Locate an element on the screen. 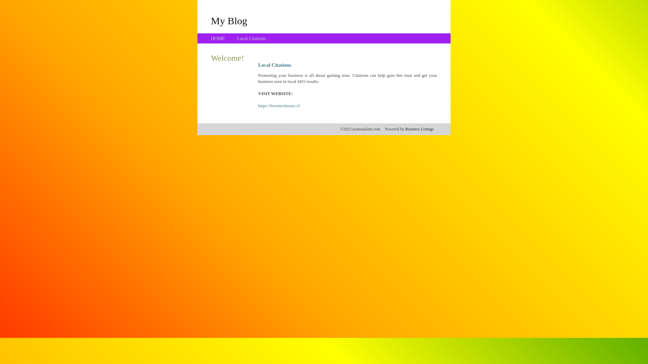 The image size is (648, 364). HOME is located at coordinates (218, 38).